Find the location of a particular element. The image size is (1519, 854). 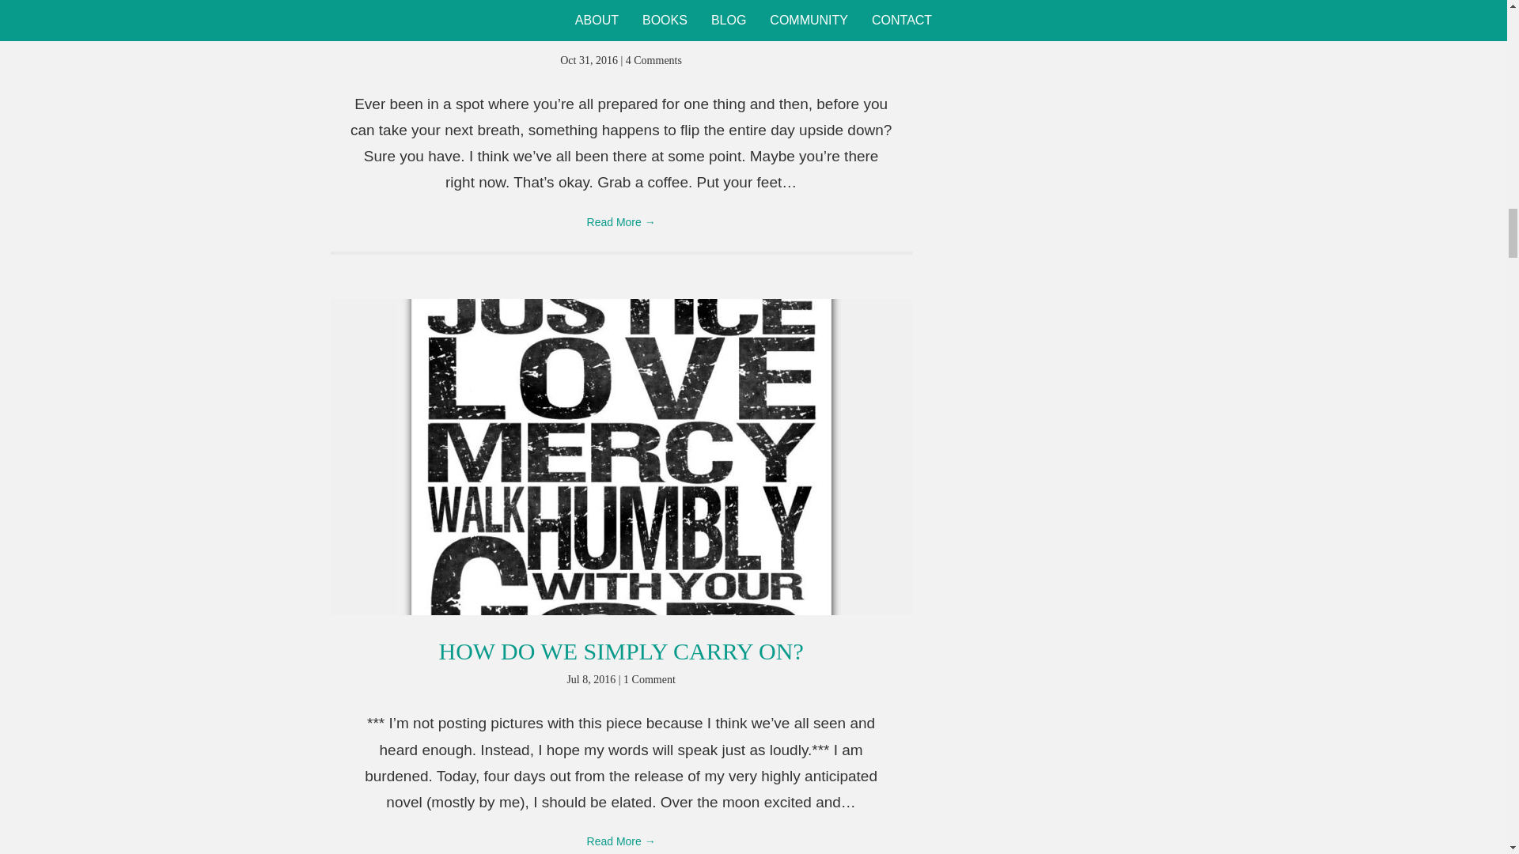

4 Comments is located at coordinates (653, 60).